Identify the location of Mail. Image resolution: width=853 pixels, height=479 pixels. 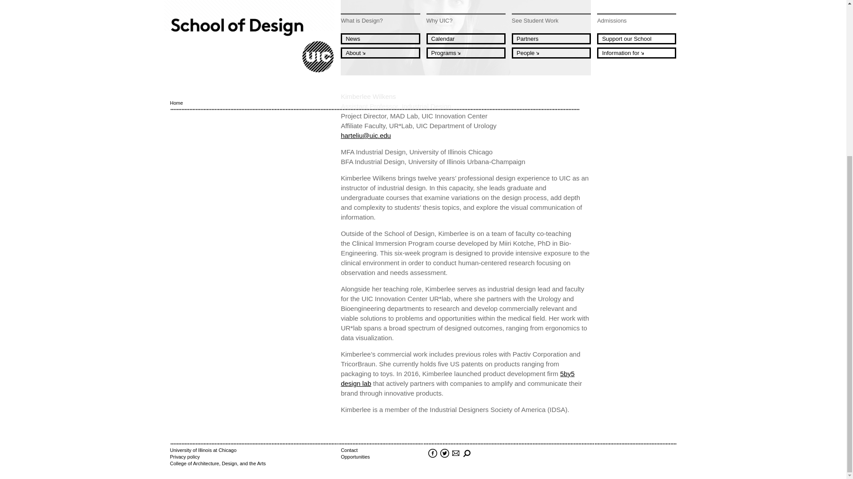
(455, 453).